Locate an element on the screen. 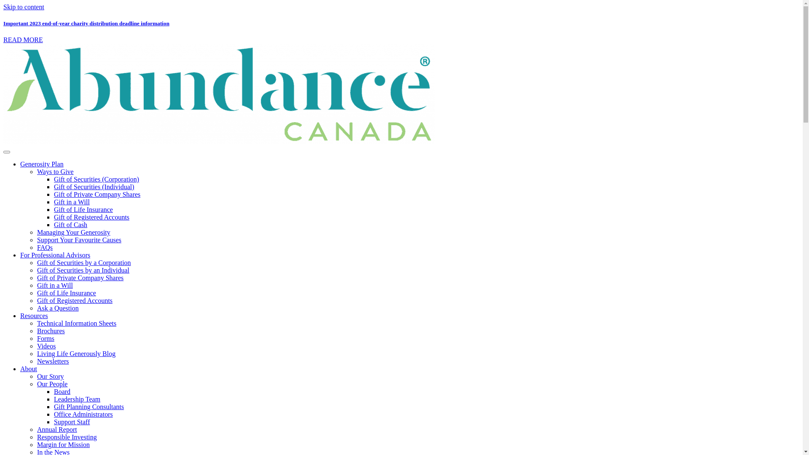 The image size is (809, 455). Gift of Securities (Individual) is located at coordinates (94, 187).